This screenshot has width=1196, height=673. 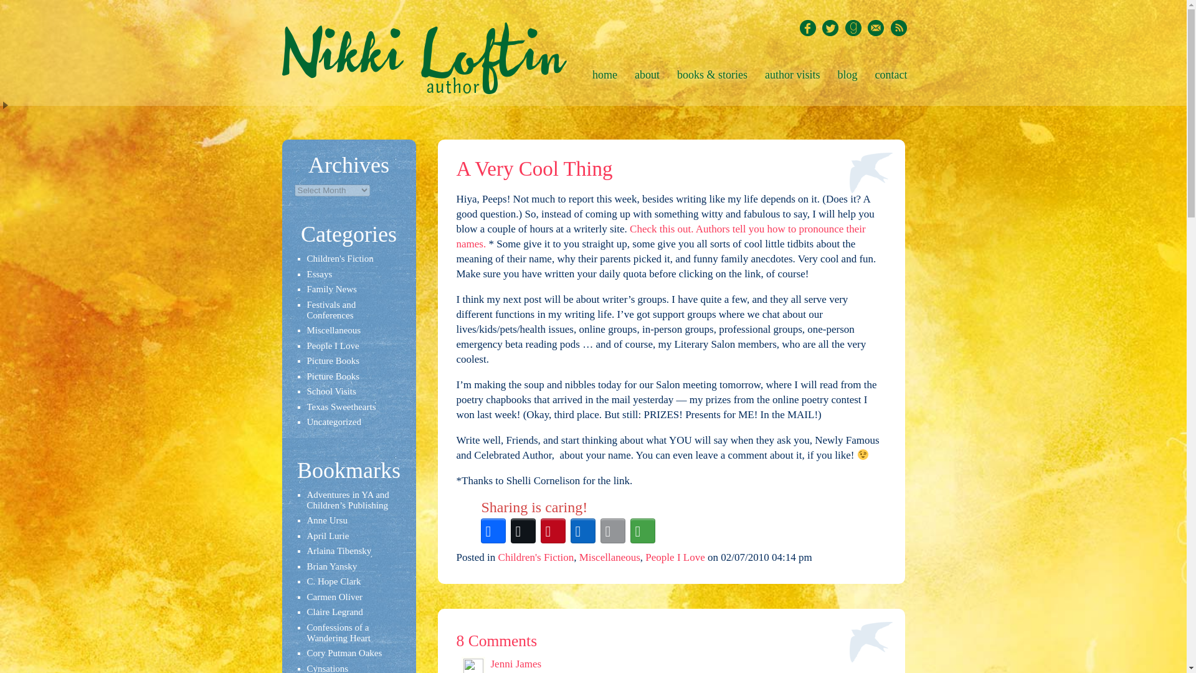 I want to click on Confessions of a Wandering Heart, so click(x=338, y=632).